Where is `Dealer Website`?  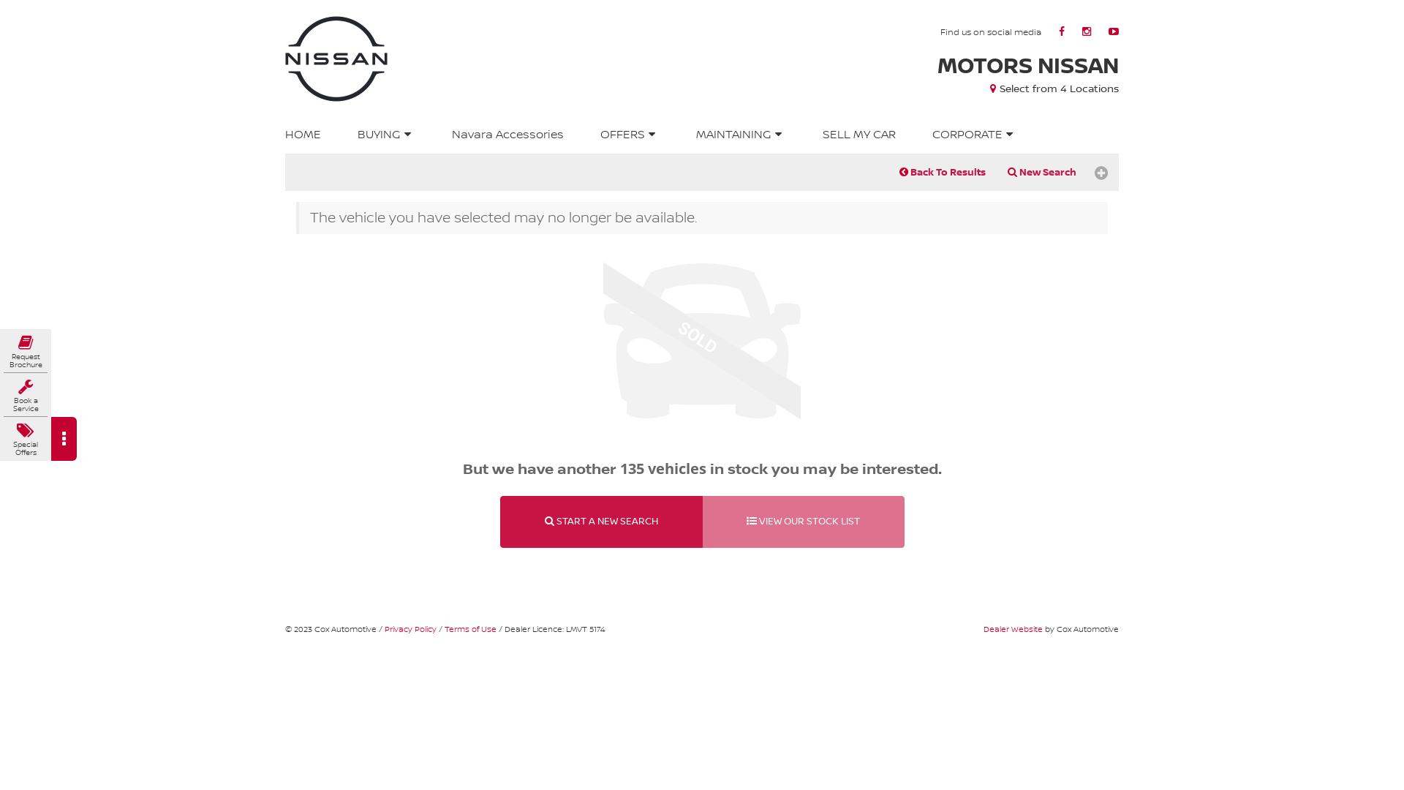
Dealer Website is located at coordinates (1014, 630).